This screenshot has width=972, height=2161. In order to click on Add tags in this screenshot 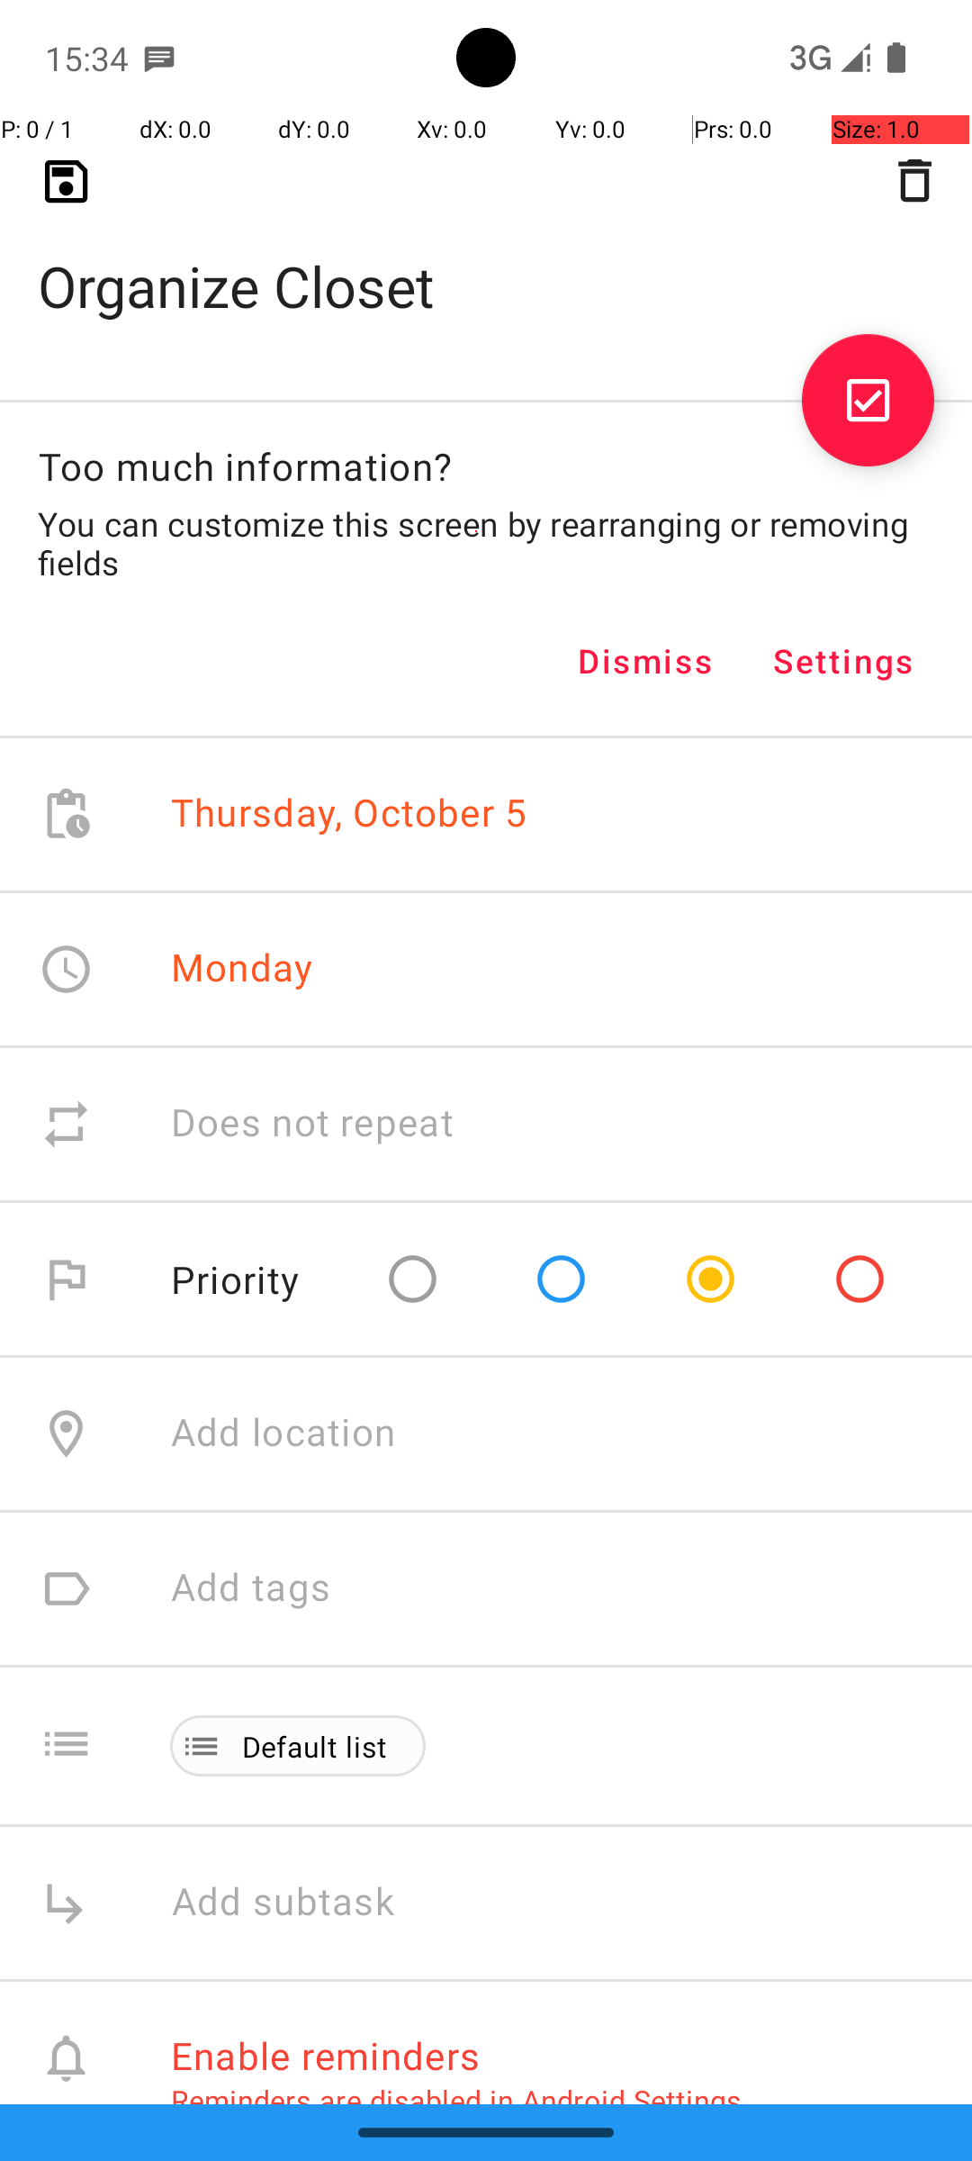, I will do `click(251, 1588)`.